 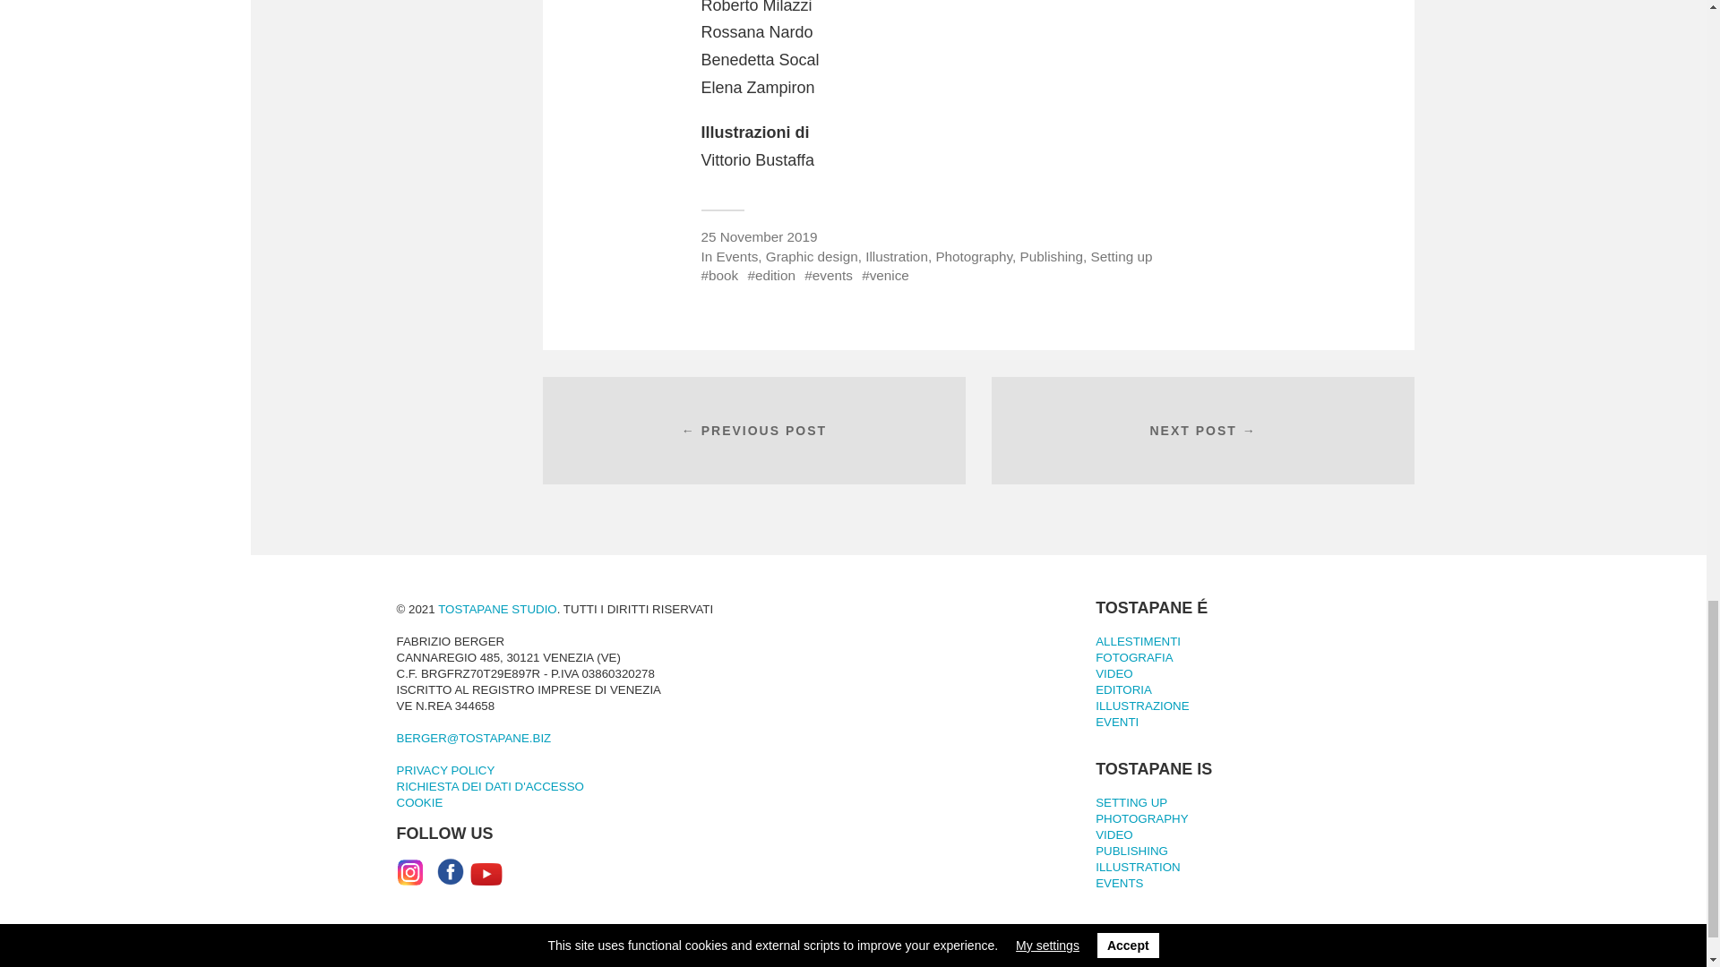 What do you see at coordinates (758, 236) in the screenshot?
I see `25 November 2019` at bounding box center [758, 236].